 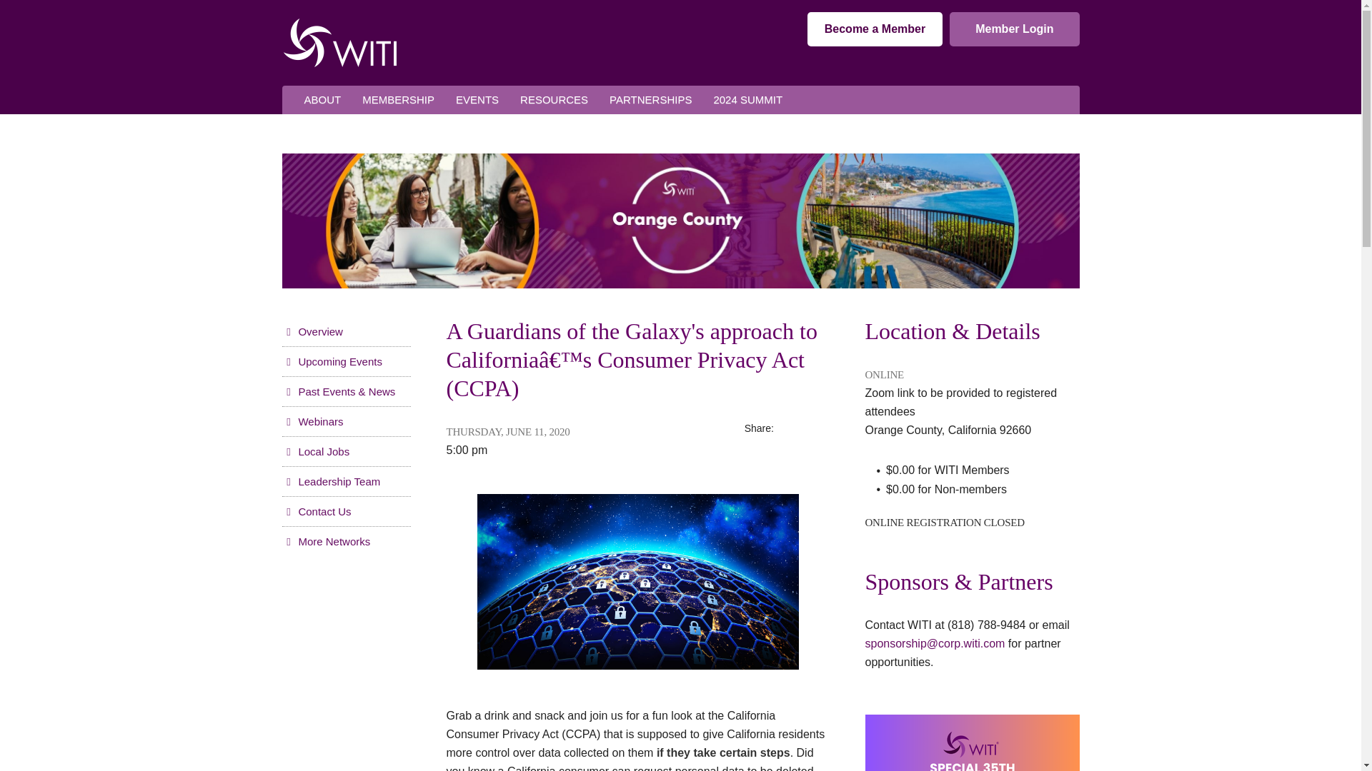 What do you see at coordinates (875, 29) in the screenshot?
I see `Become a Member` at bounding box center [875, 29].